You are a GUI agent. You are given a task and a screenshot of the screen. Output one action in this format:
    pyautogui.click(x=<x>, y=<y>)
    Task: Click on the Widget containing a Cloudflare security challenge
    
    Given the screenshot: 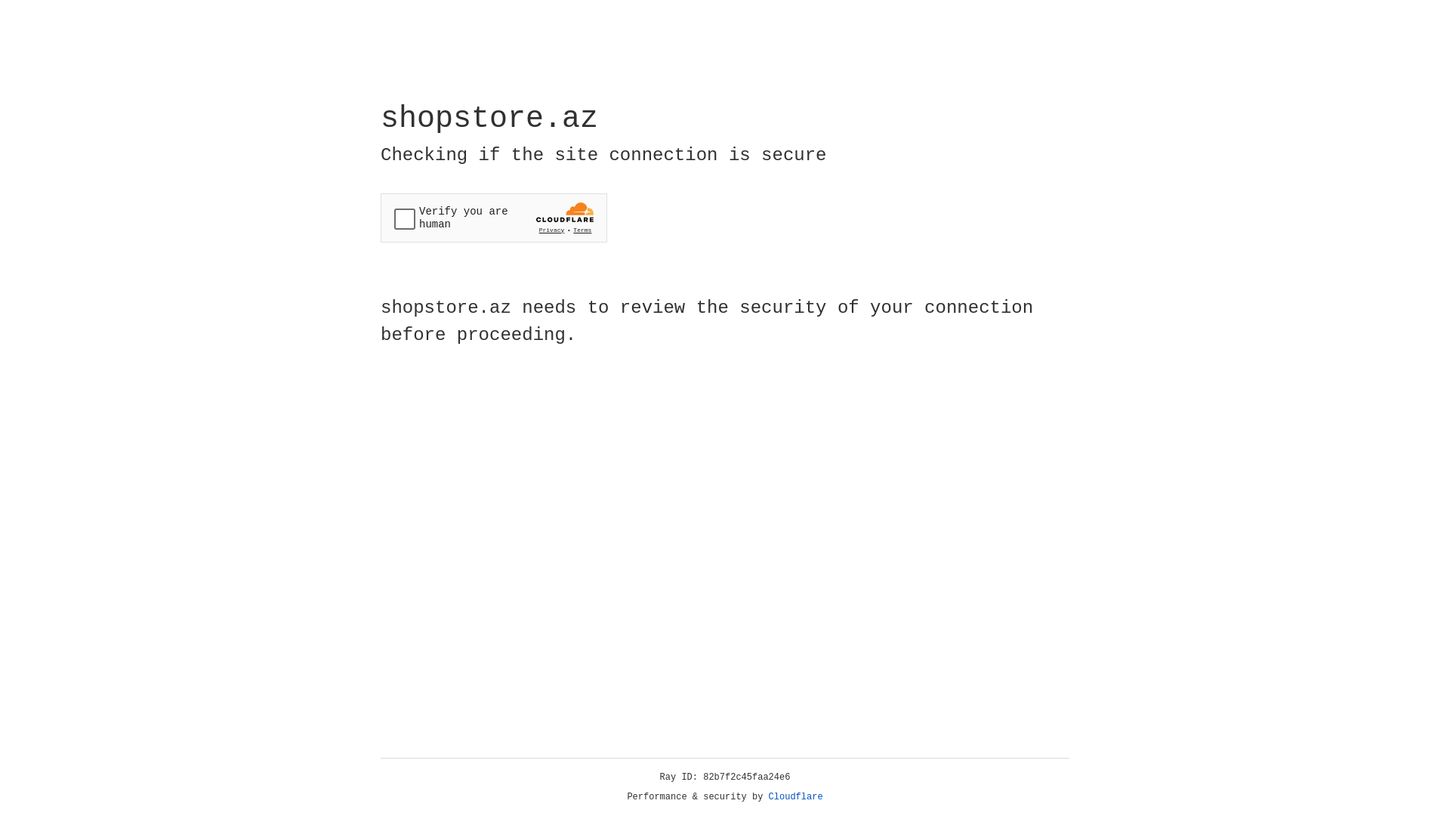 What is the action you would take?
    pyautogui.click(x=494, y=218)
    